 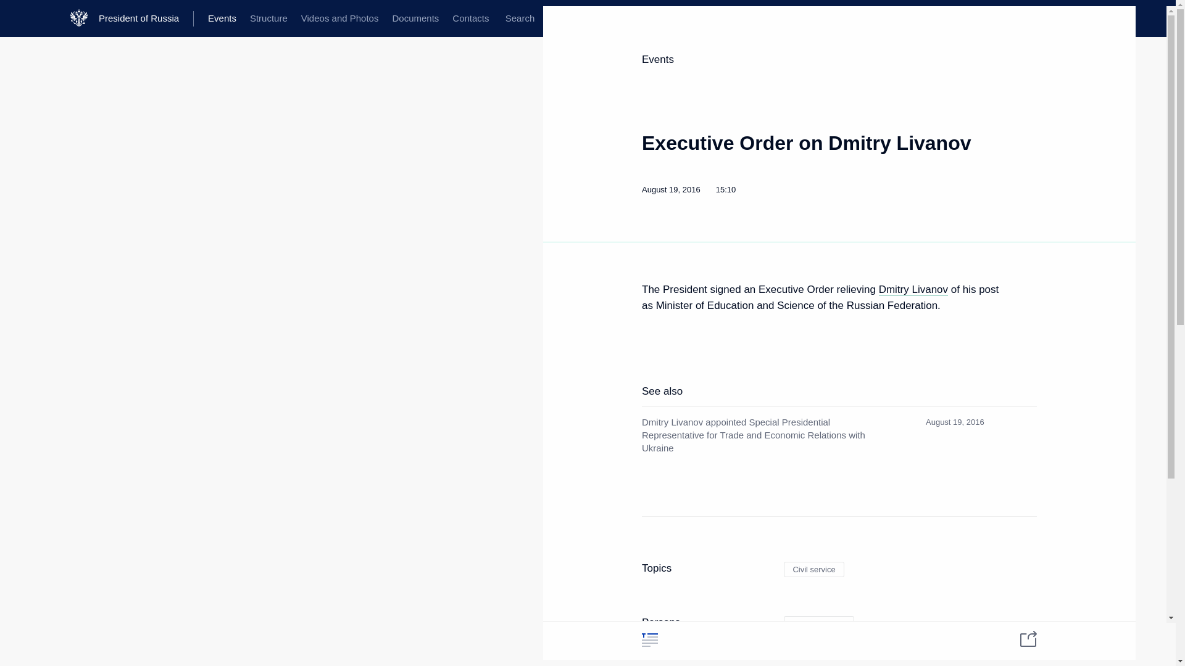 I want to click on Search, so click(x=520, y=18).